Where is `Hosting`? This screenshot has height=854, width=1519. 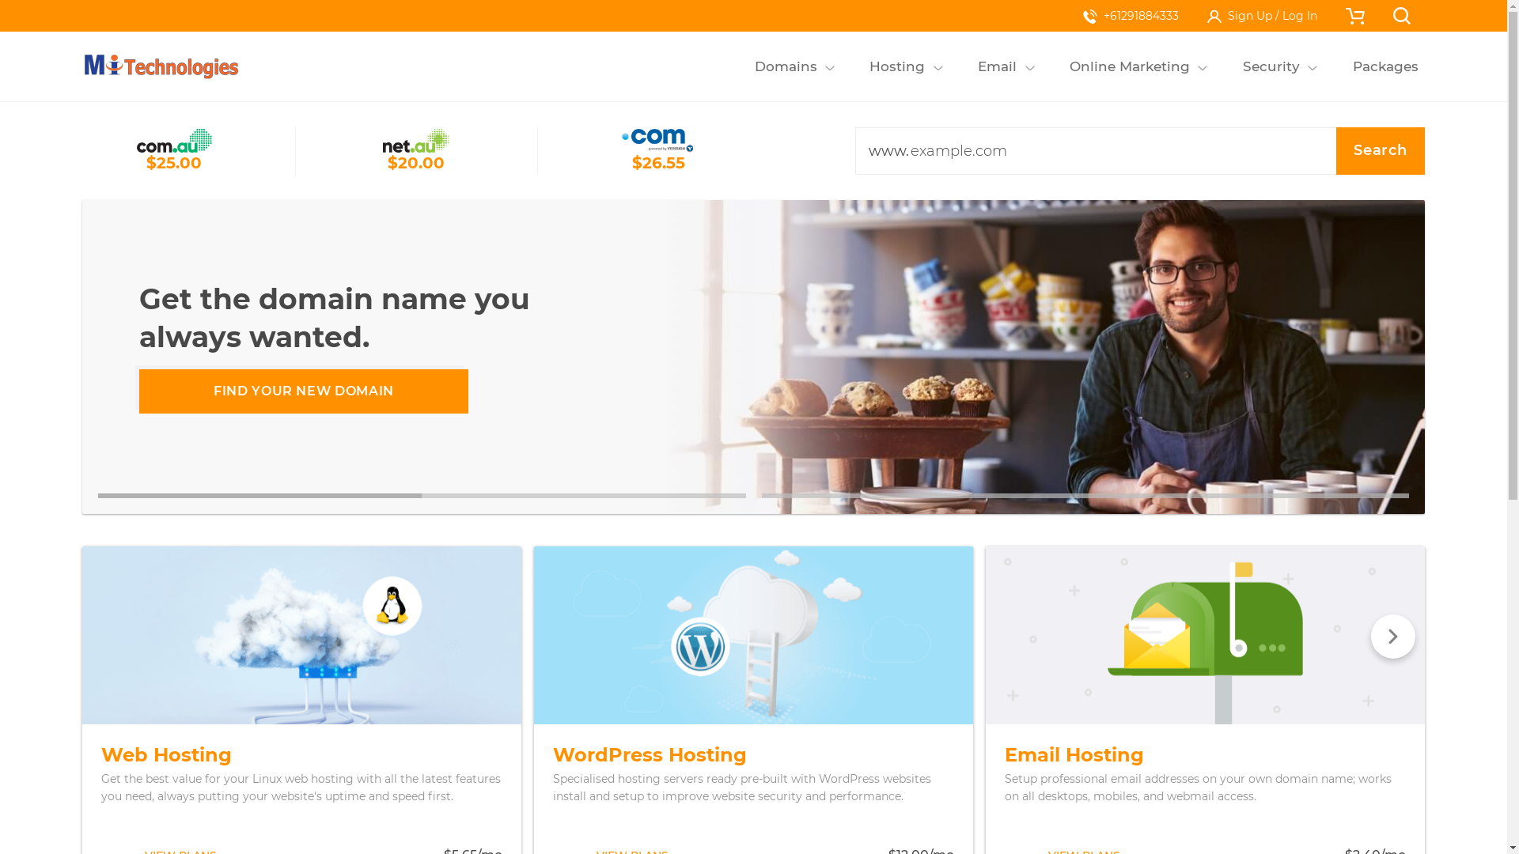
Hosting is located at coordinates (897, 66).